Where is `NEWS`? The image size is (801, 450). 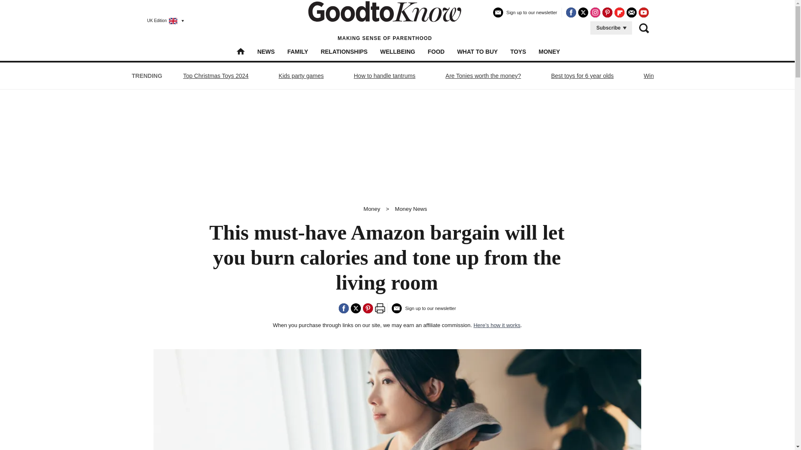 NEWS is located at coordinates (266, 51).